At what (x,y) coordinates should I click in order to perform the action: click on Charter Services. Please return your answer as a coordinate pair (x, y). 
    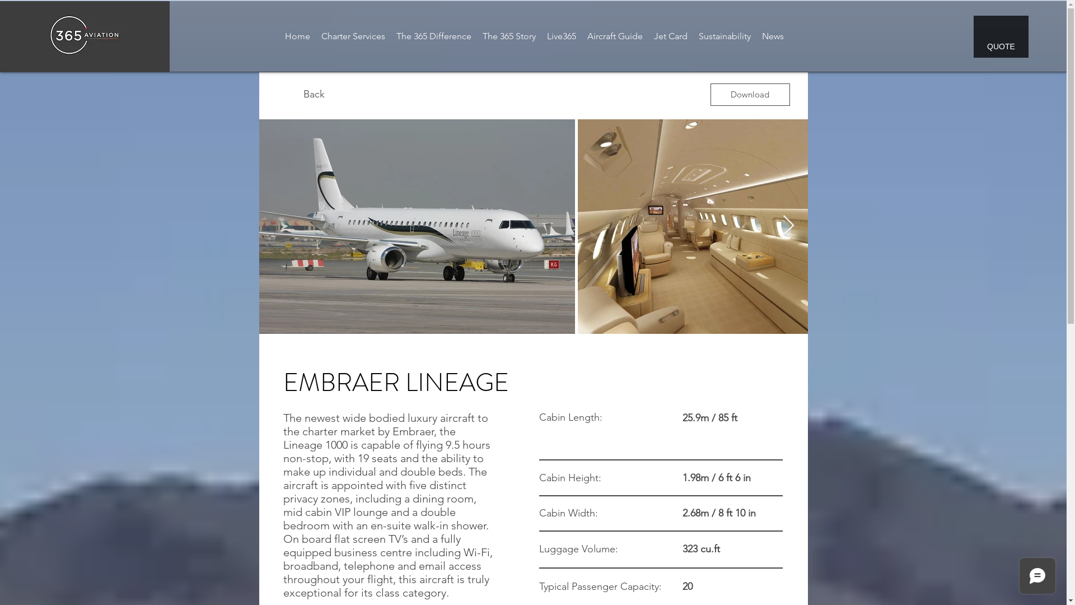
    Looking at the image, I should click on (353, 36).